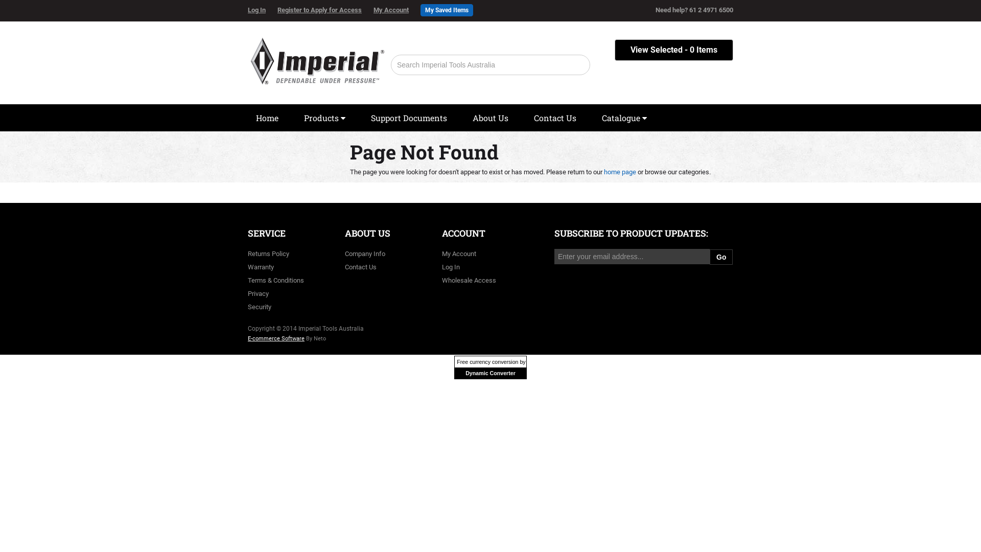  I want to click on My Account, so click(459, 254).